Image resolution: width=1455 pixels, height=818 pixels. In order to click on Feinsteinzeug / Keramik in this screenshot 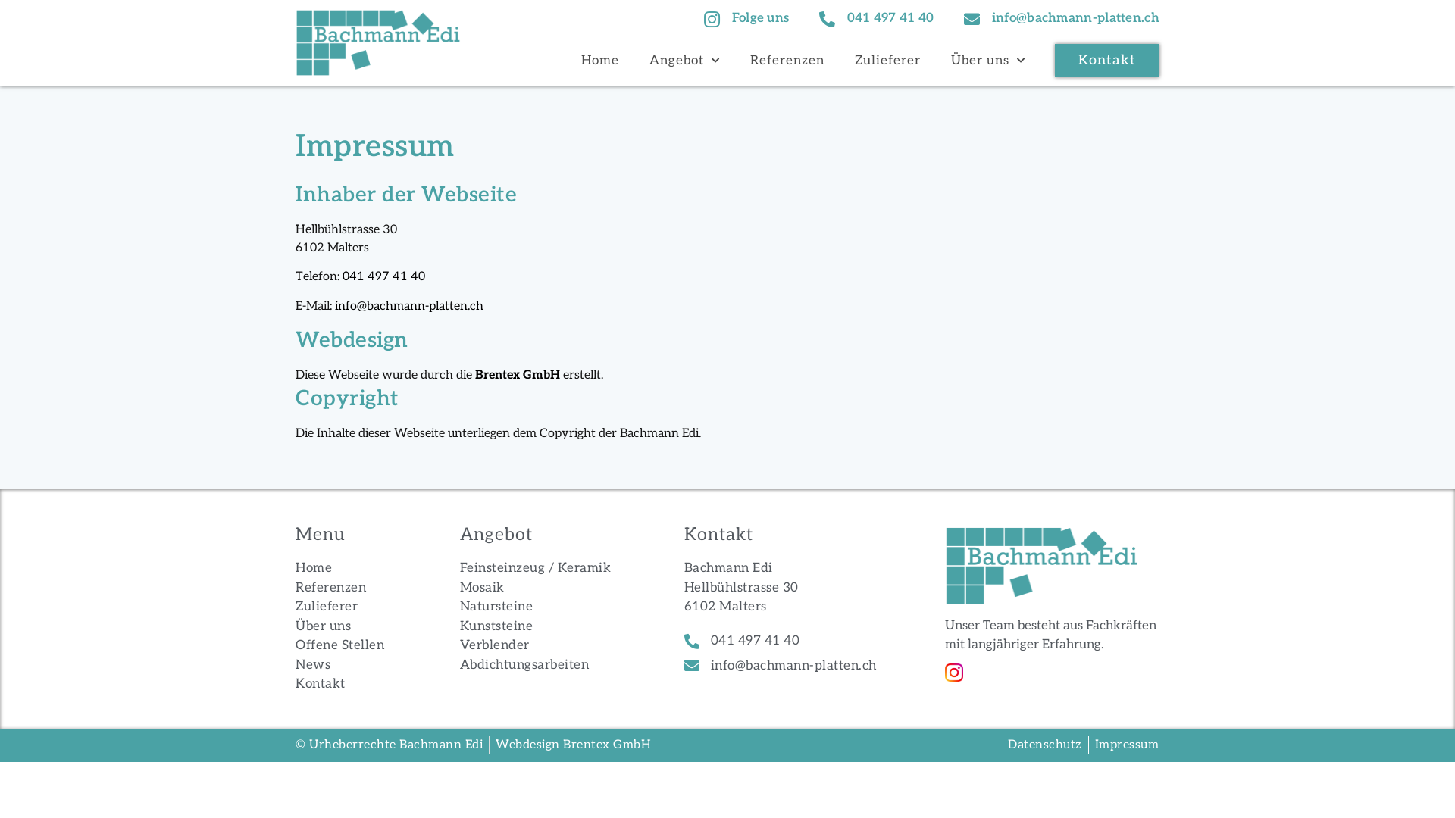, I will do `click(546, 569)`.